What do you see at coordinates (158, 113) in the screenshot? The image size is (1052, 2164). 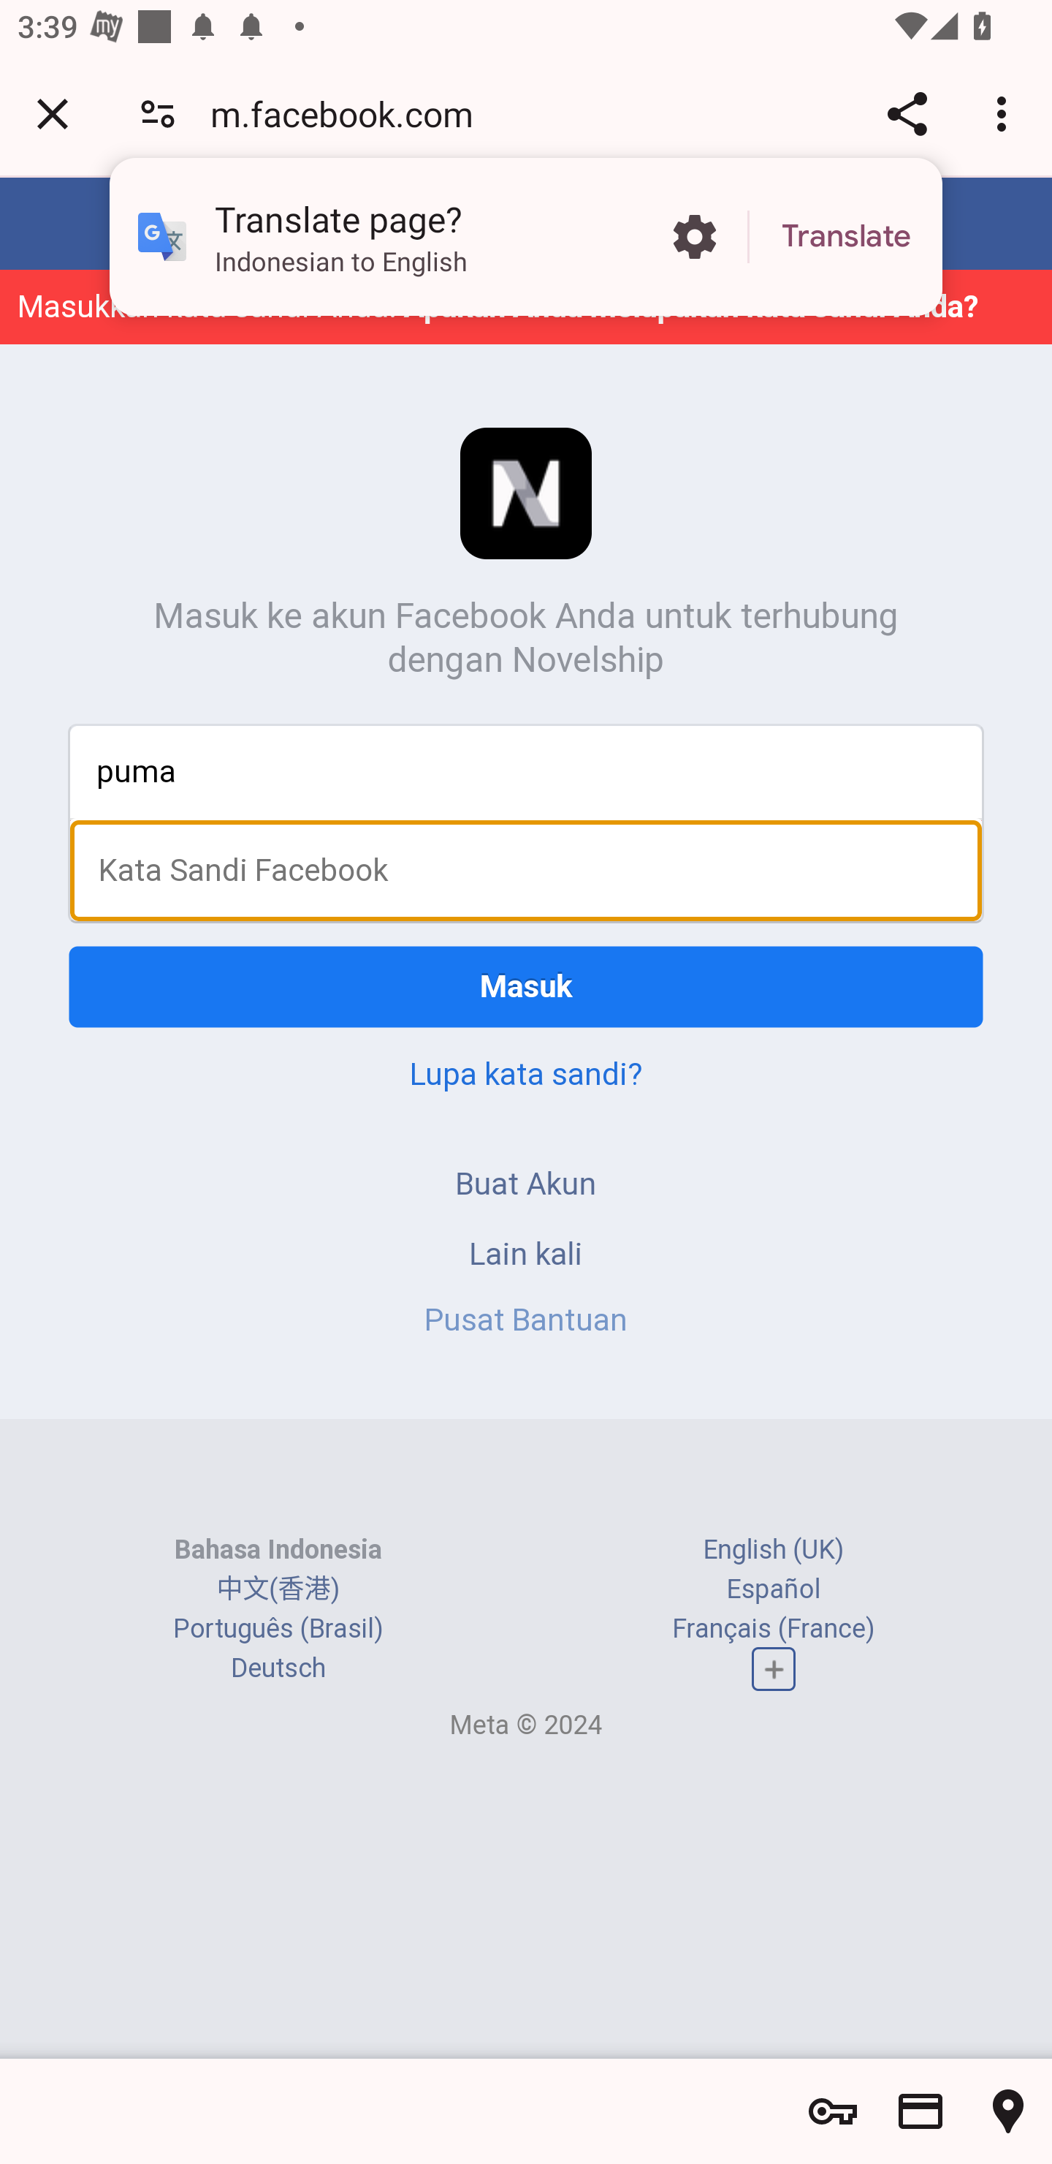 I see `Connection is secure` at bounding box center [158, 113].